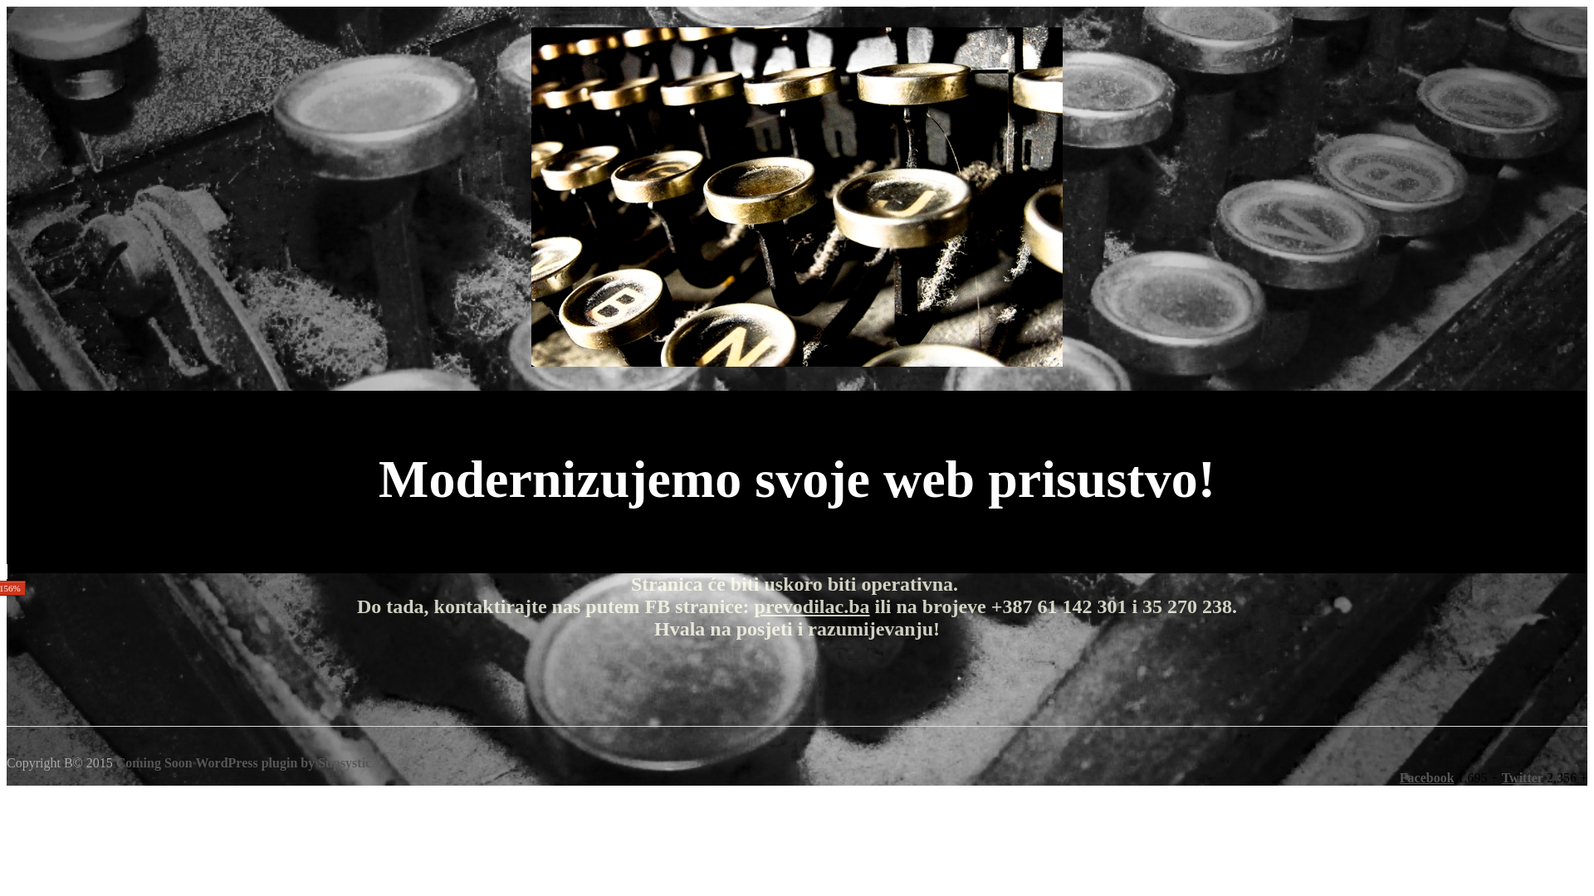 The height and width of the screenshot is (896, 1594). Describe the element at coordinates (1427, 778) in the screenshot. I see `Facebook` at that location.